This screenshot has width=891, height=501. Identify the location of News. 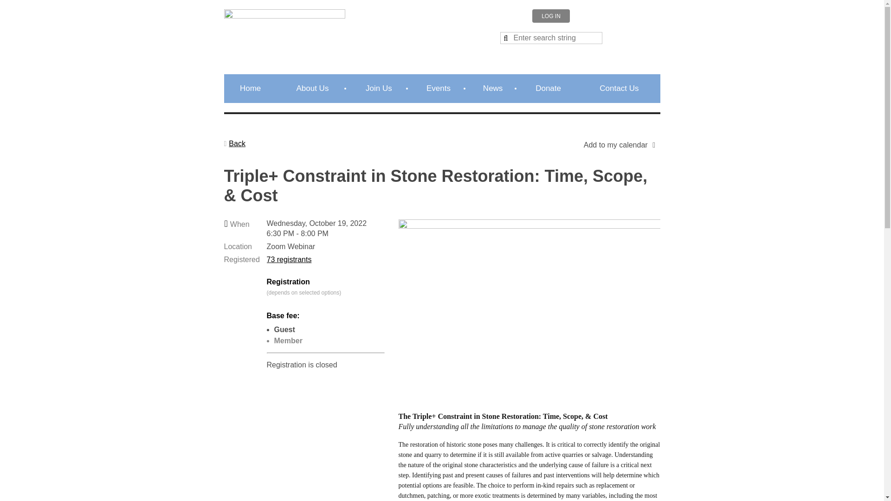
(493, 88).